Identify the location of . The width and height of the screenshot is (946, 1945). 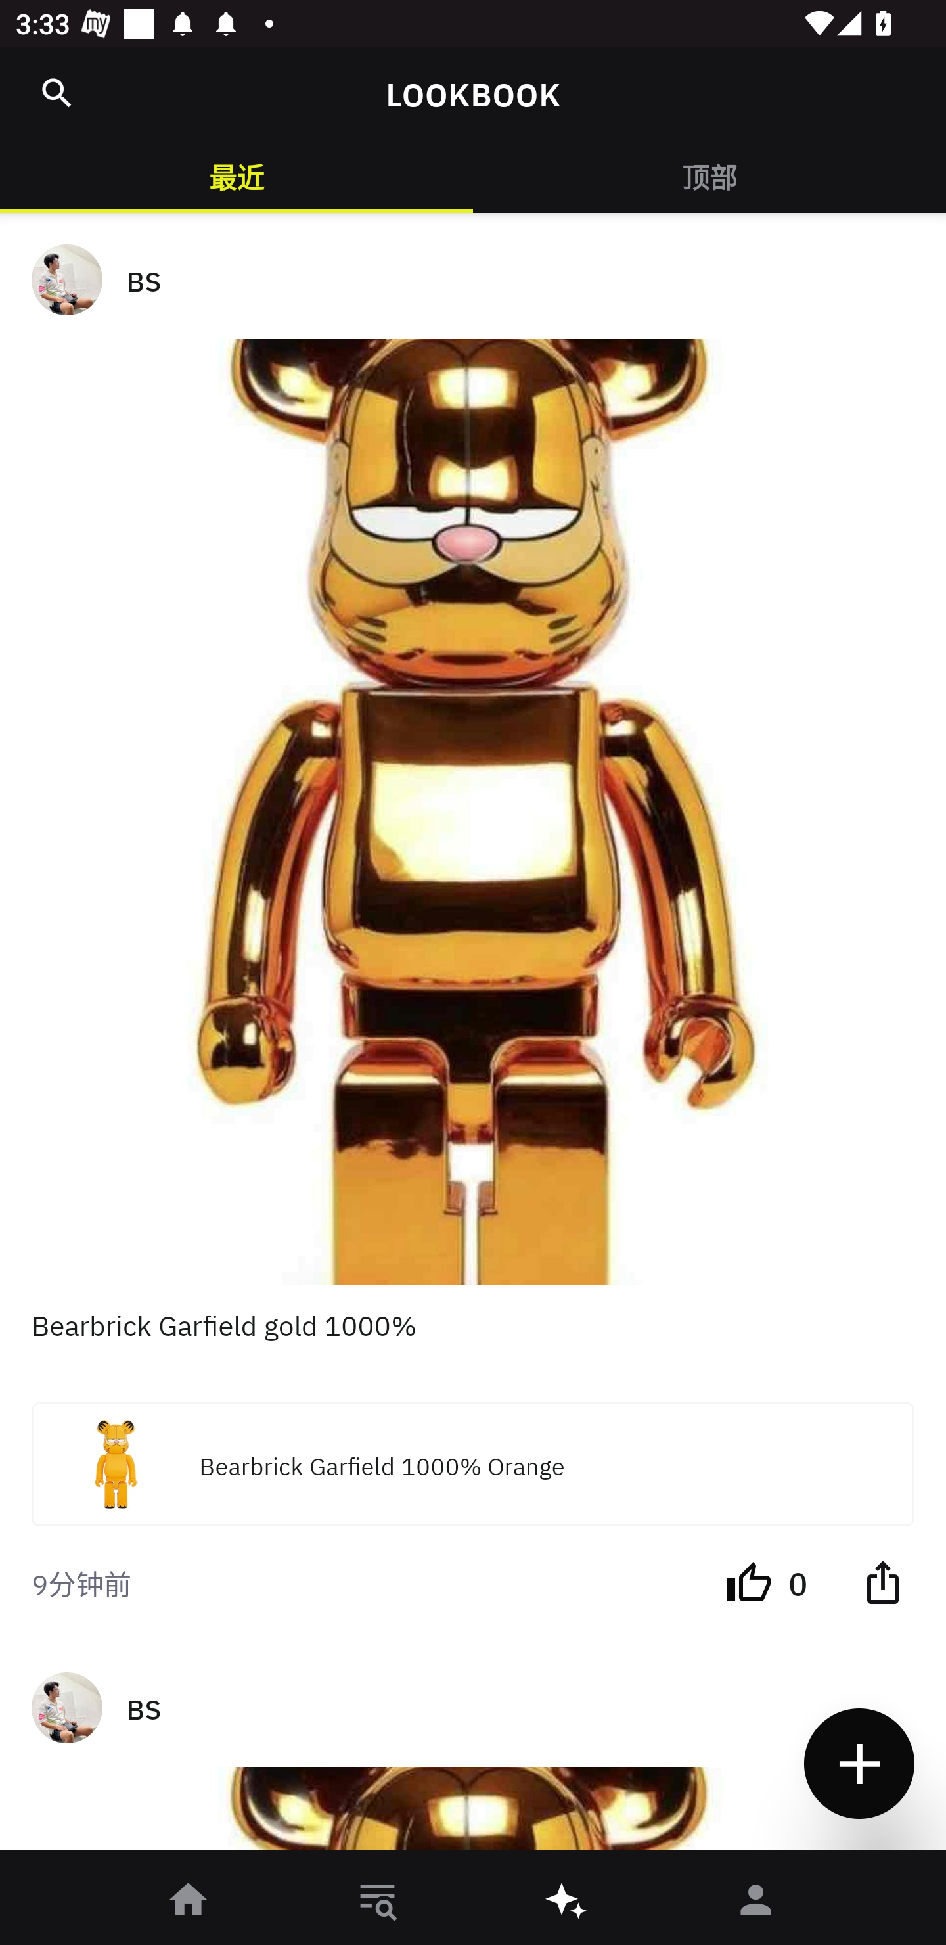
(56, 93).